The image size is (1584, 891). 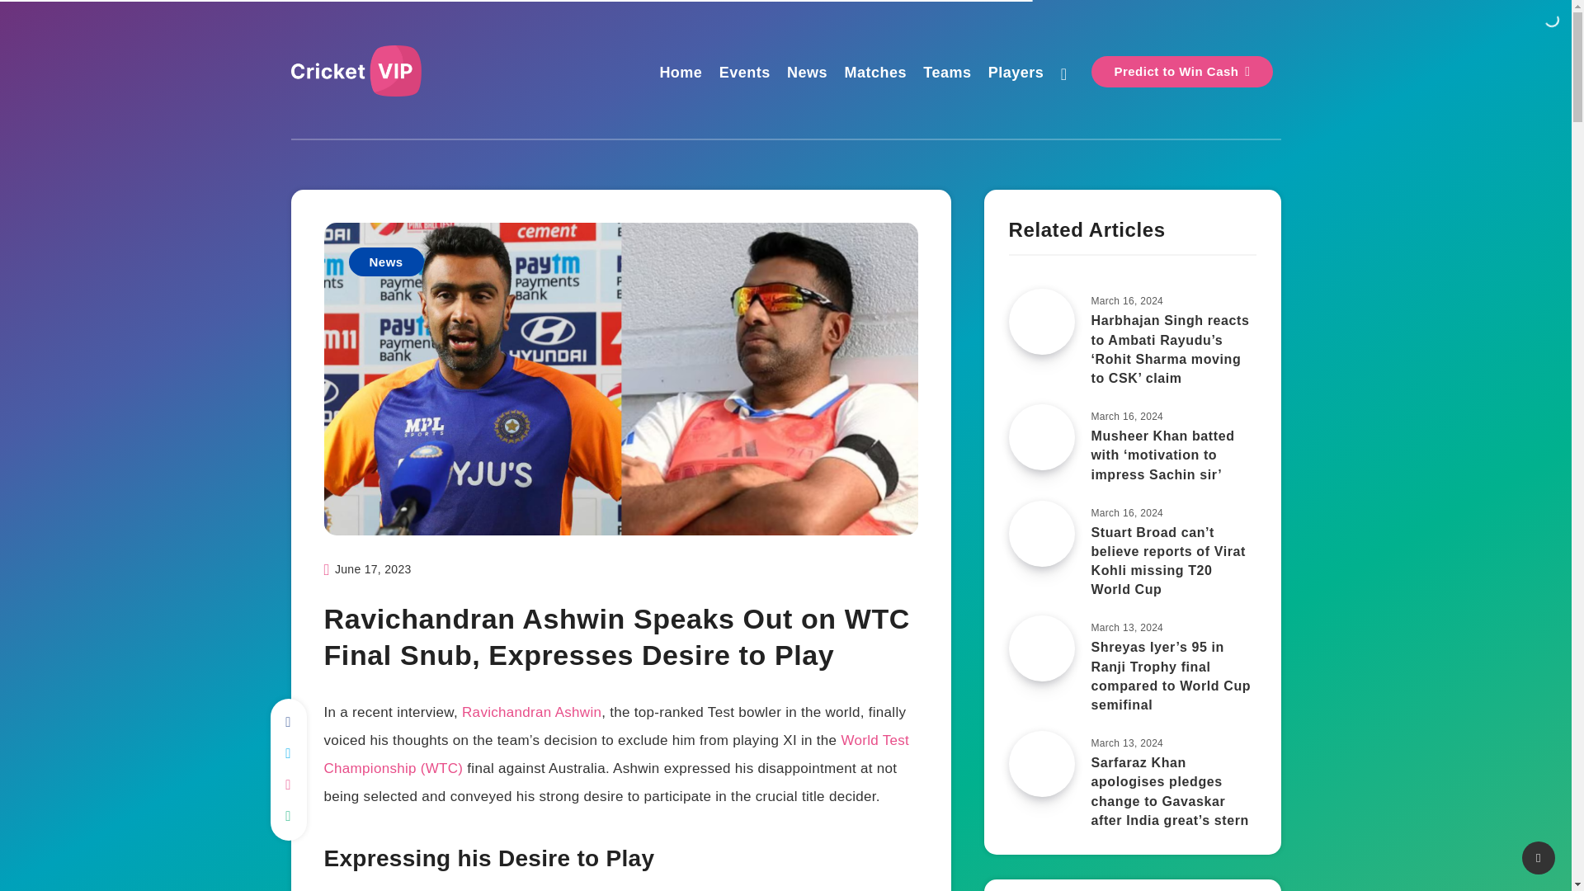 I want to click on Teams, so click(x=947, y=74).